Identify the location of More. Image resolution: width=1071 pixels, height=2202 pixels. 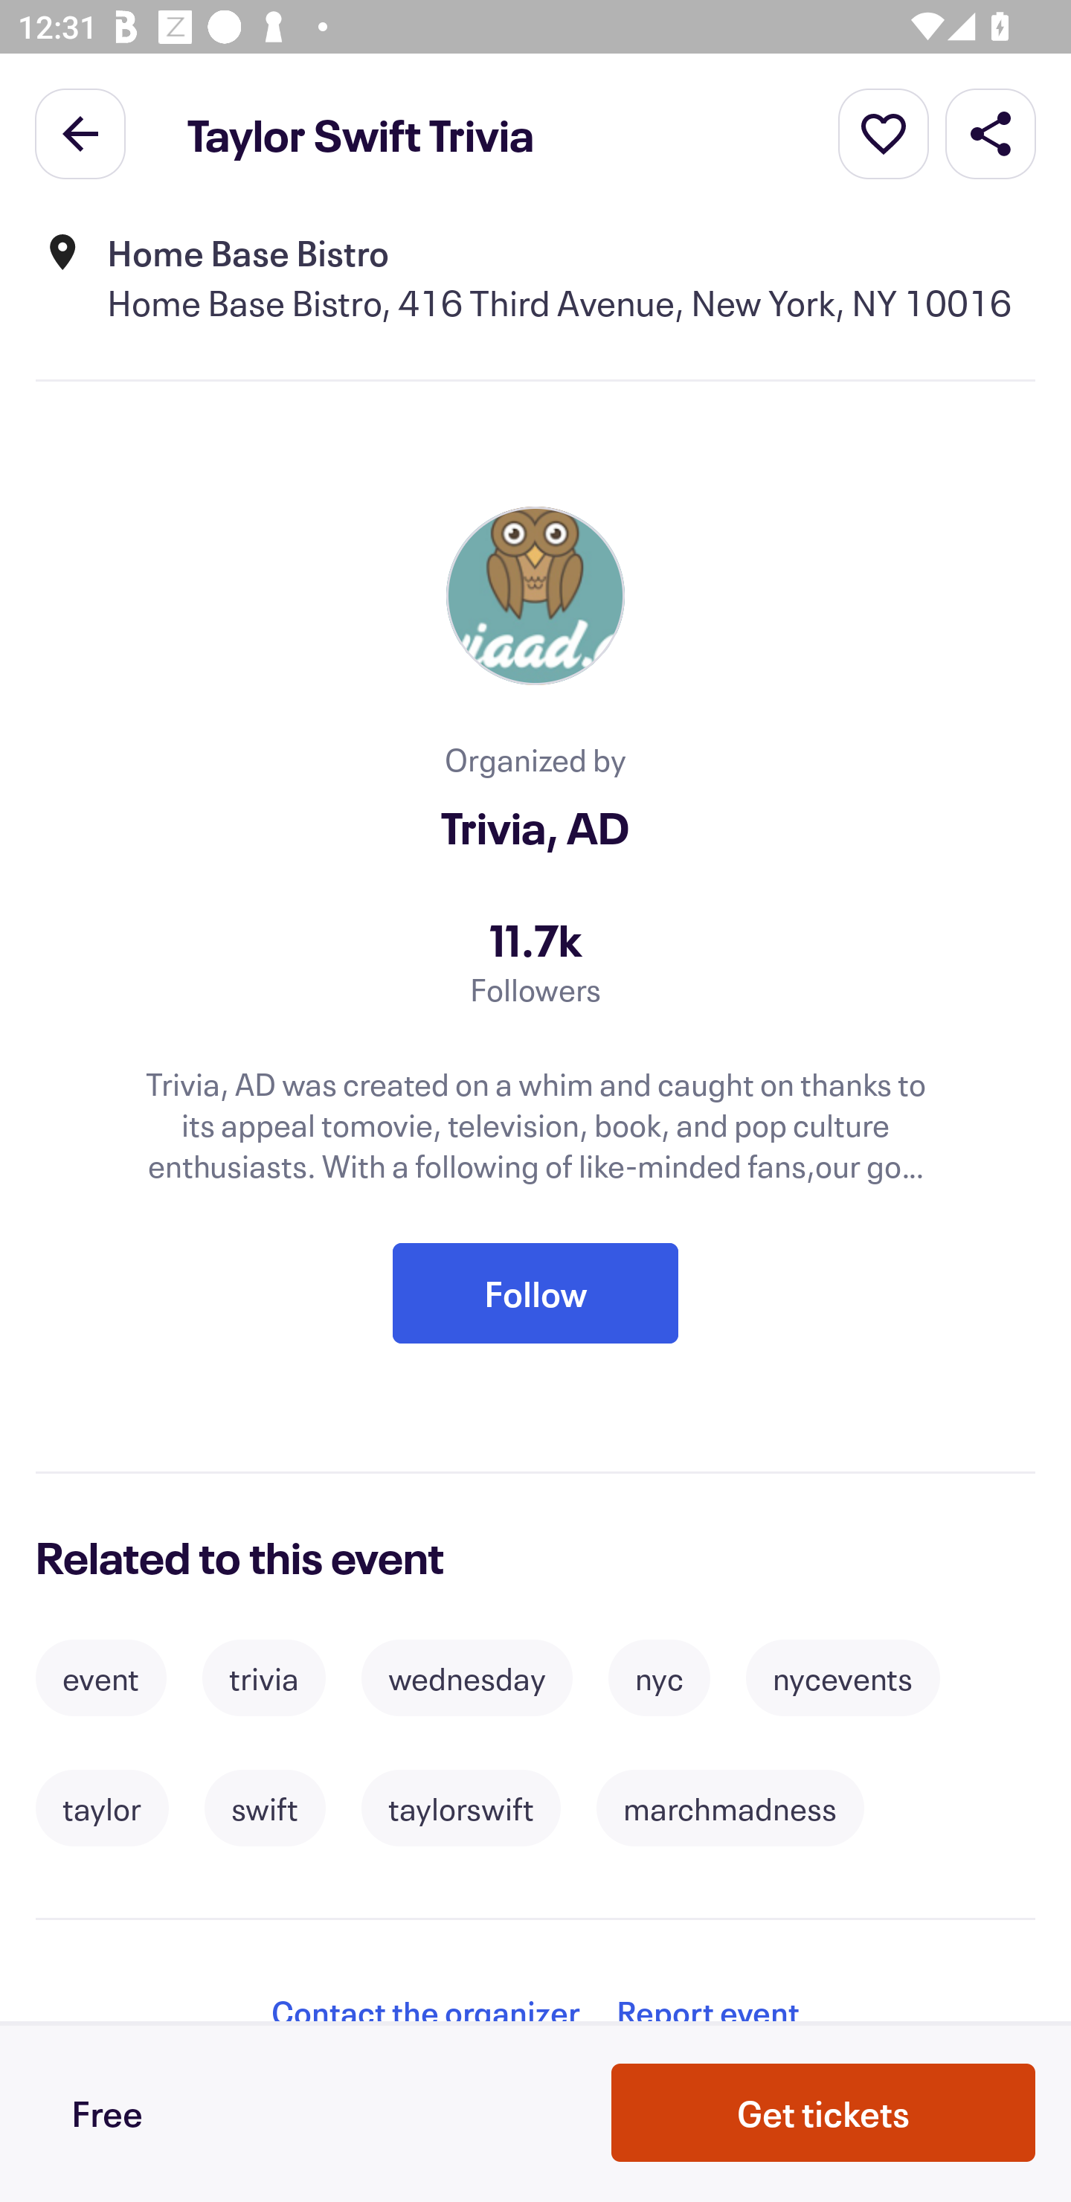
(884, 132).